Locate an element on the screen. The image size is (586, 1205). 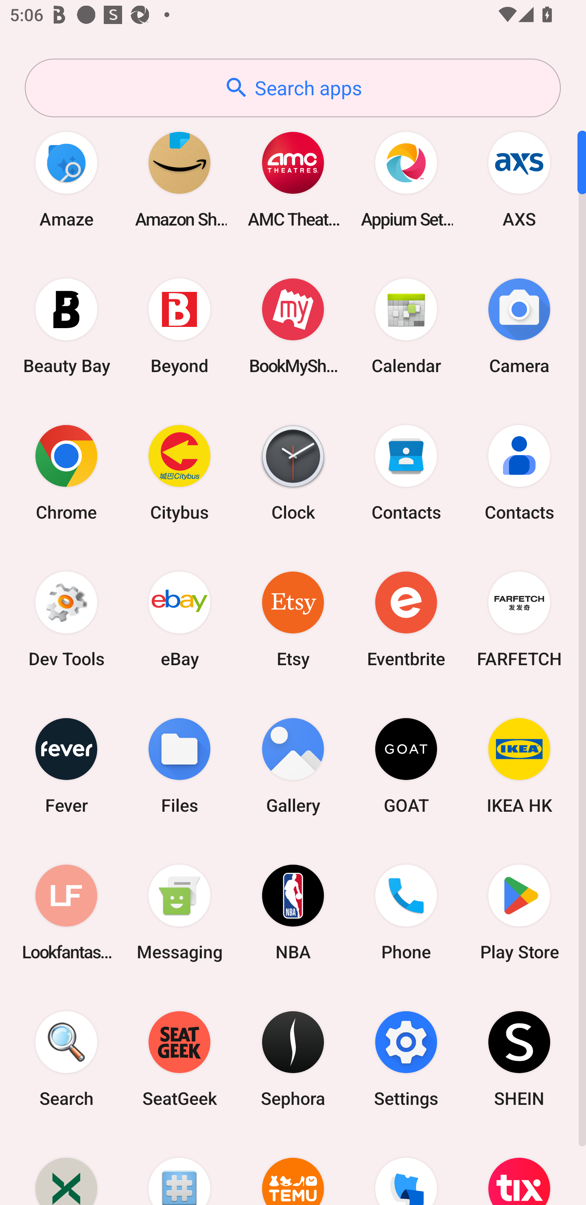
Superuser is located at coordinates (179, 1169).